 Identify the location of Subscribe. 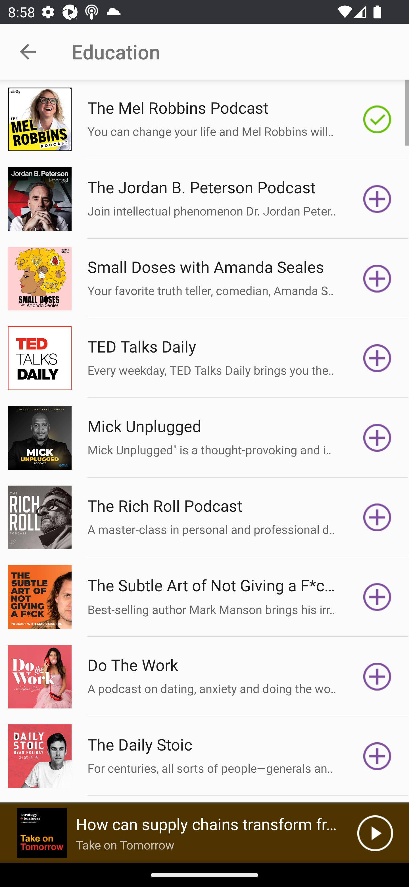
(377, 438).